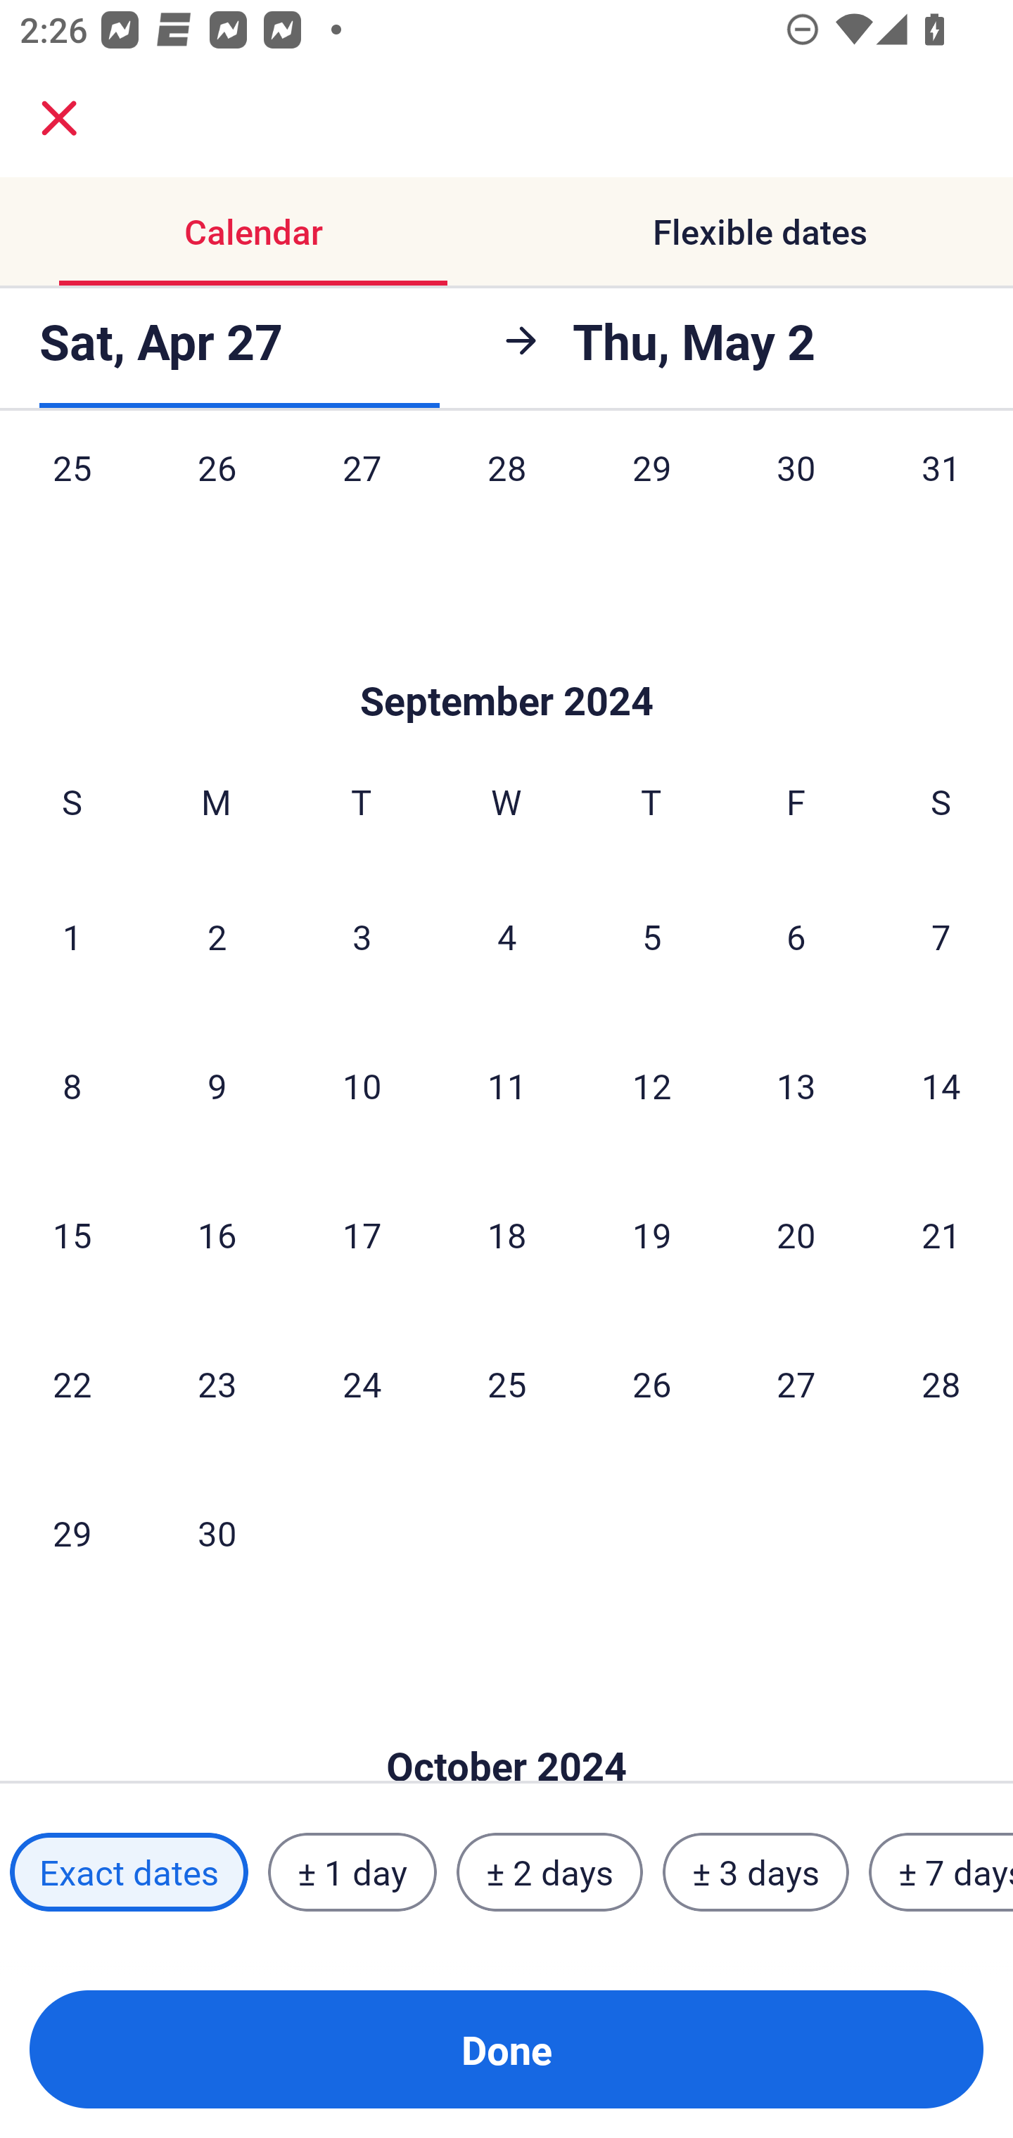 Image resolution: width=1013 pixels, height=2138 pixels. Describe the element at coordinates (796, 495) in the screenshot. I see `30 Friday, August 30, 2024` at that location.